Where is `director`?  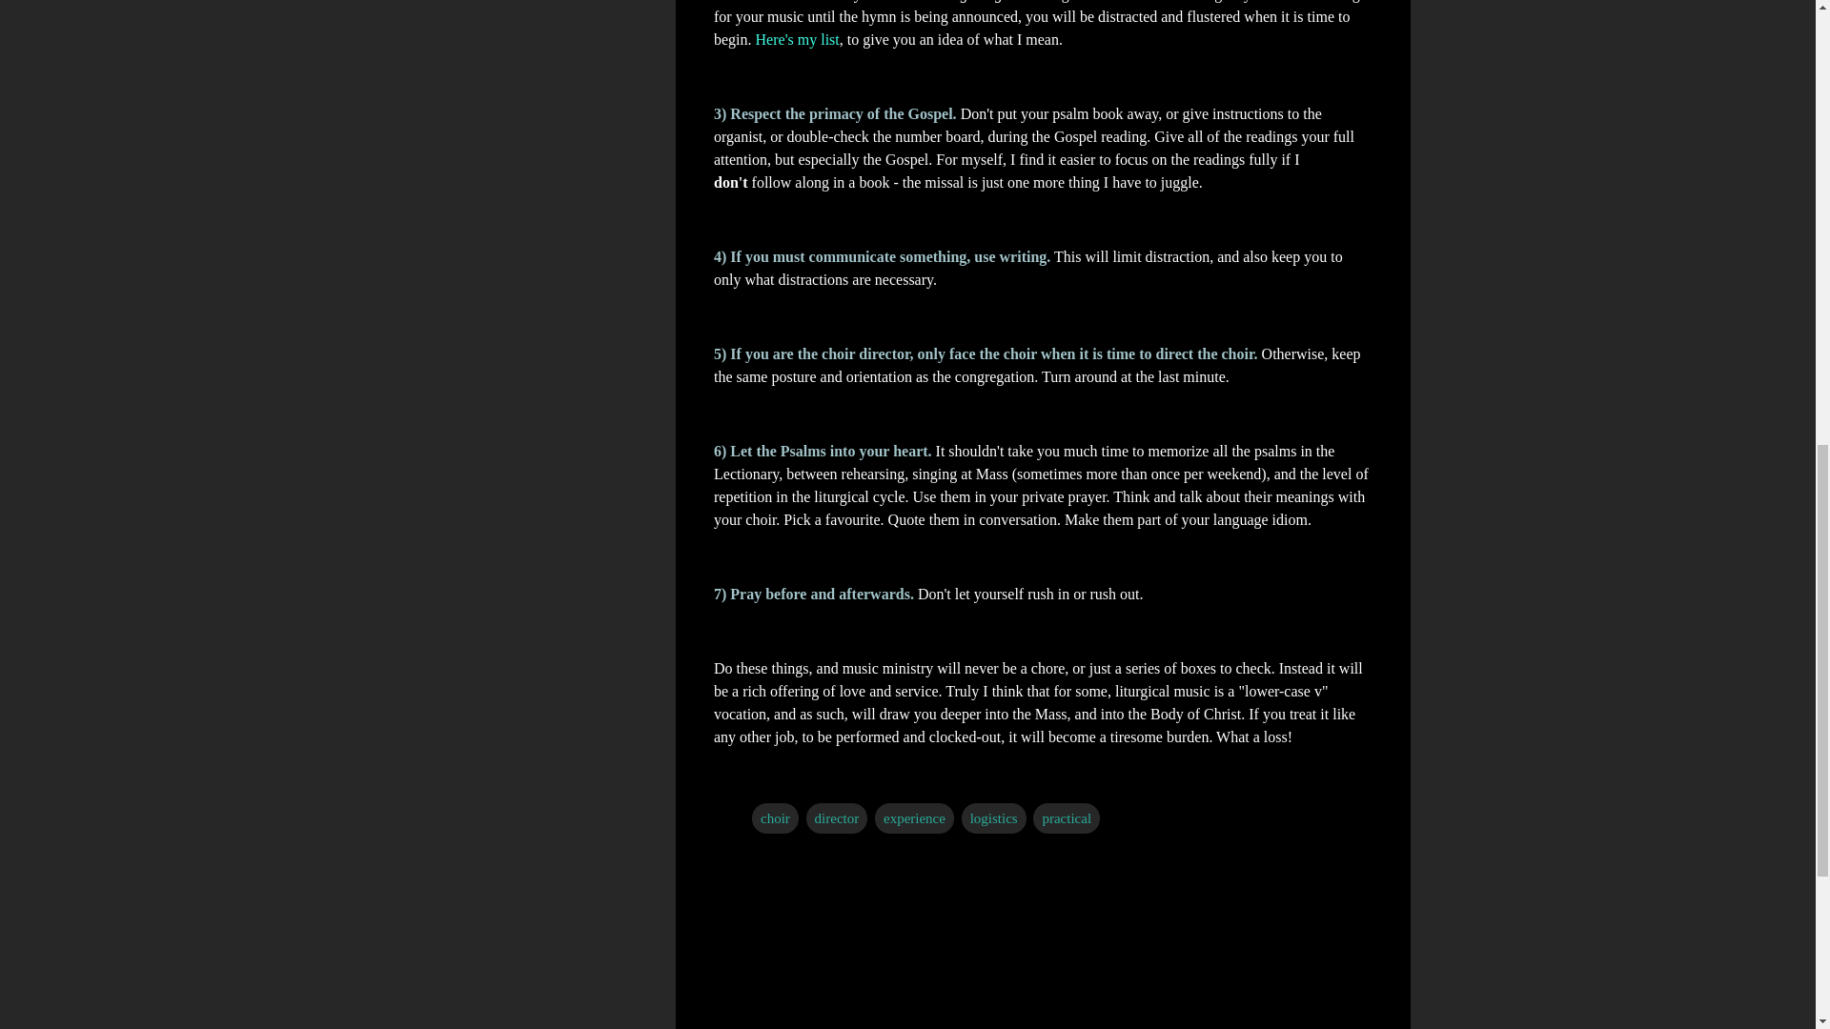 director is located at coordinates (837, 817).